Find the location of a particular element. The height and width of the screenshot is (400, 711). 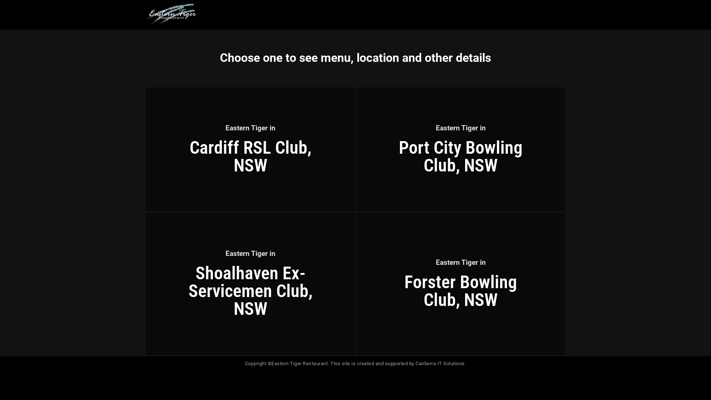

Eastern Tiger in is located at coordinates (461, 262).